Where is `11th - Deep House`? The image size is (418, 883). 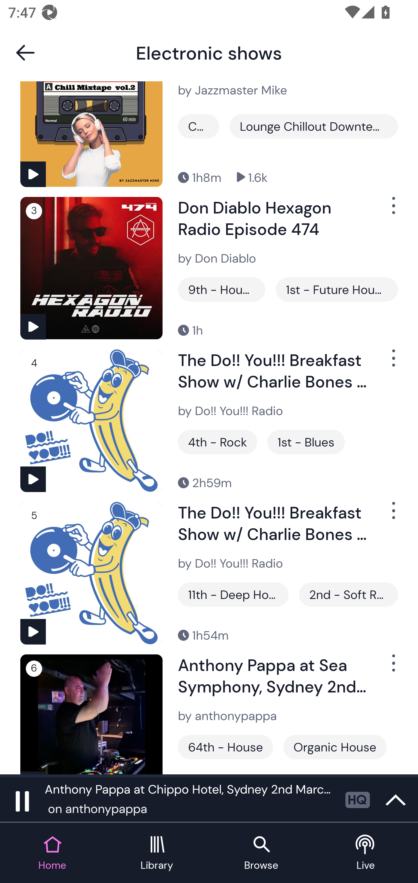 11th - Deep House is located at coordinates (233, 595).